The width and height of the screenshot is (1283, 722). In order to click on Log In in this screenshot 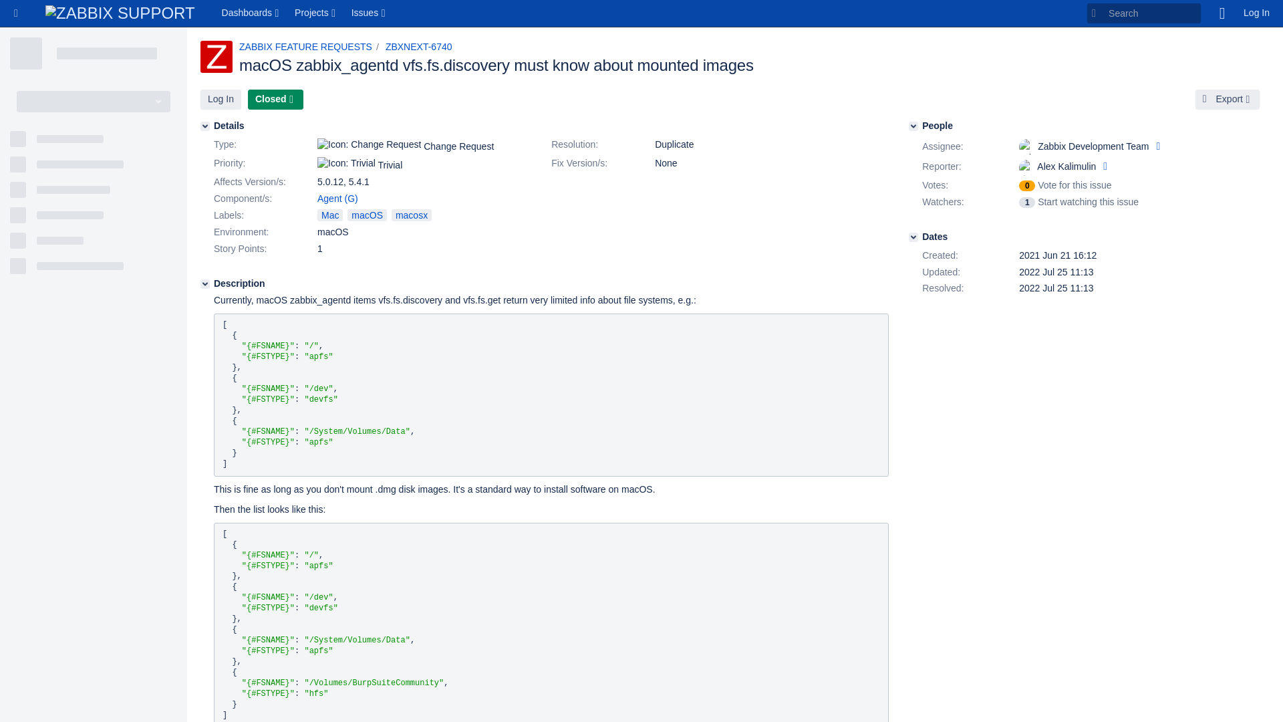, I will do `click(221, 99)`.